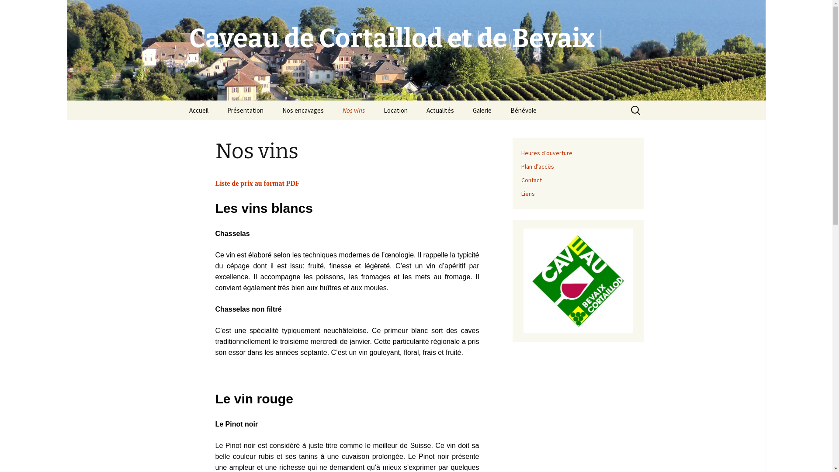 The image size is (839, 472). I want to click on Domaine Brunner, so click(317, 130).